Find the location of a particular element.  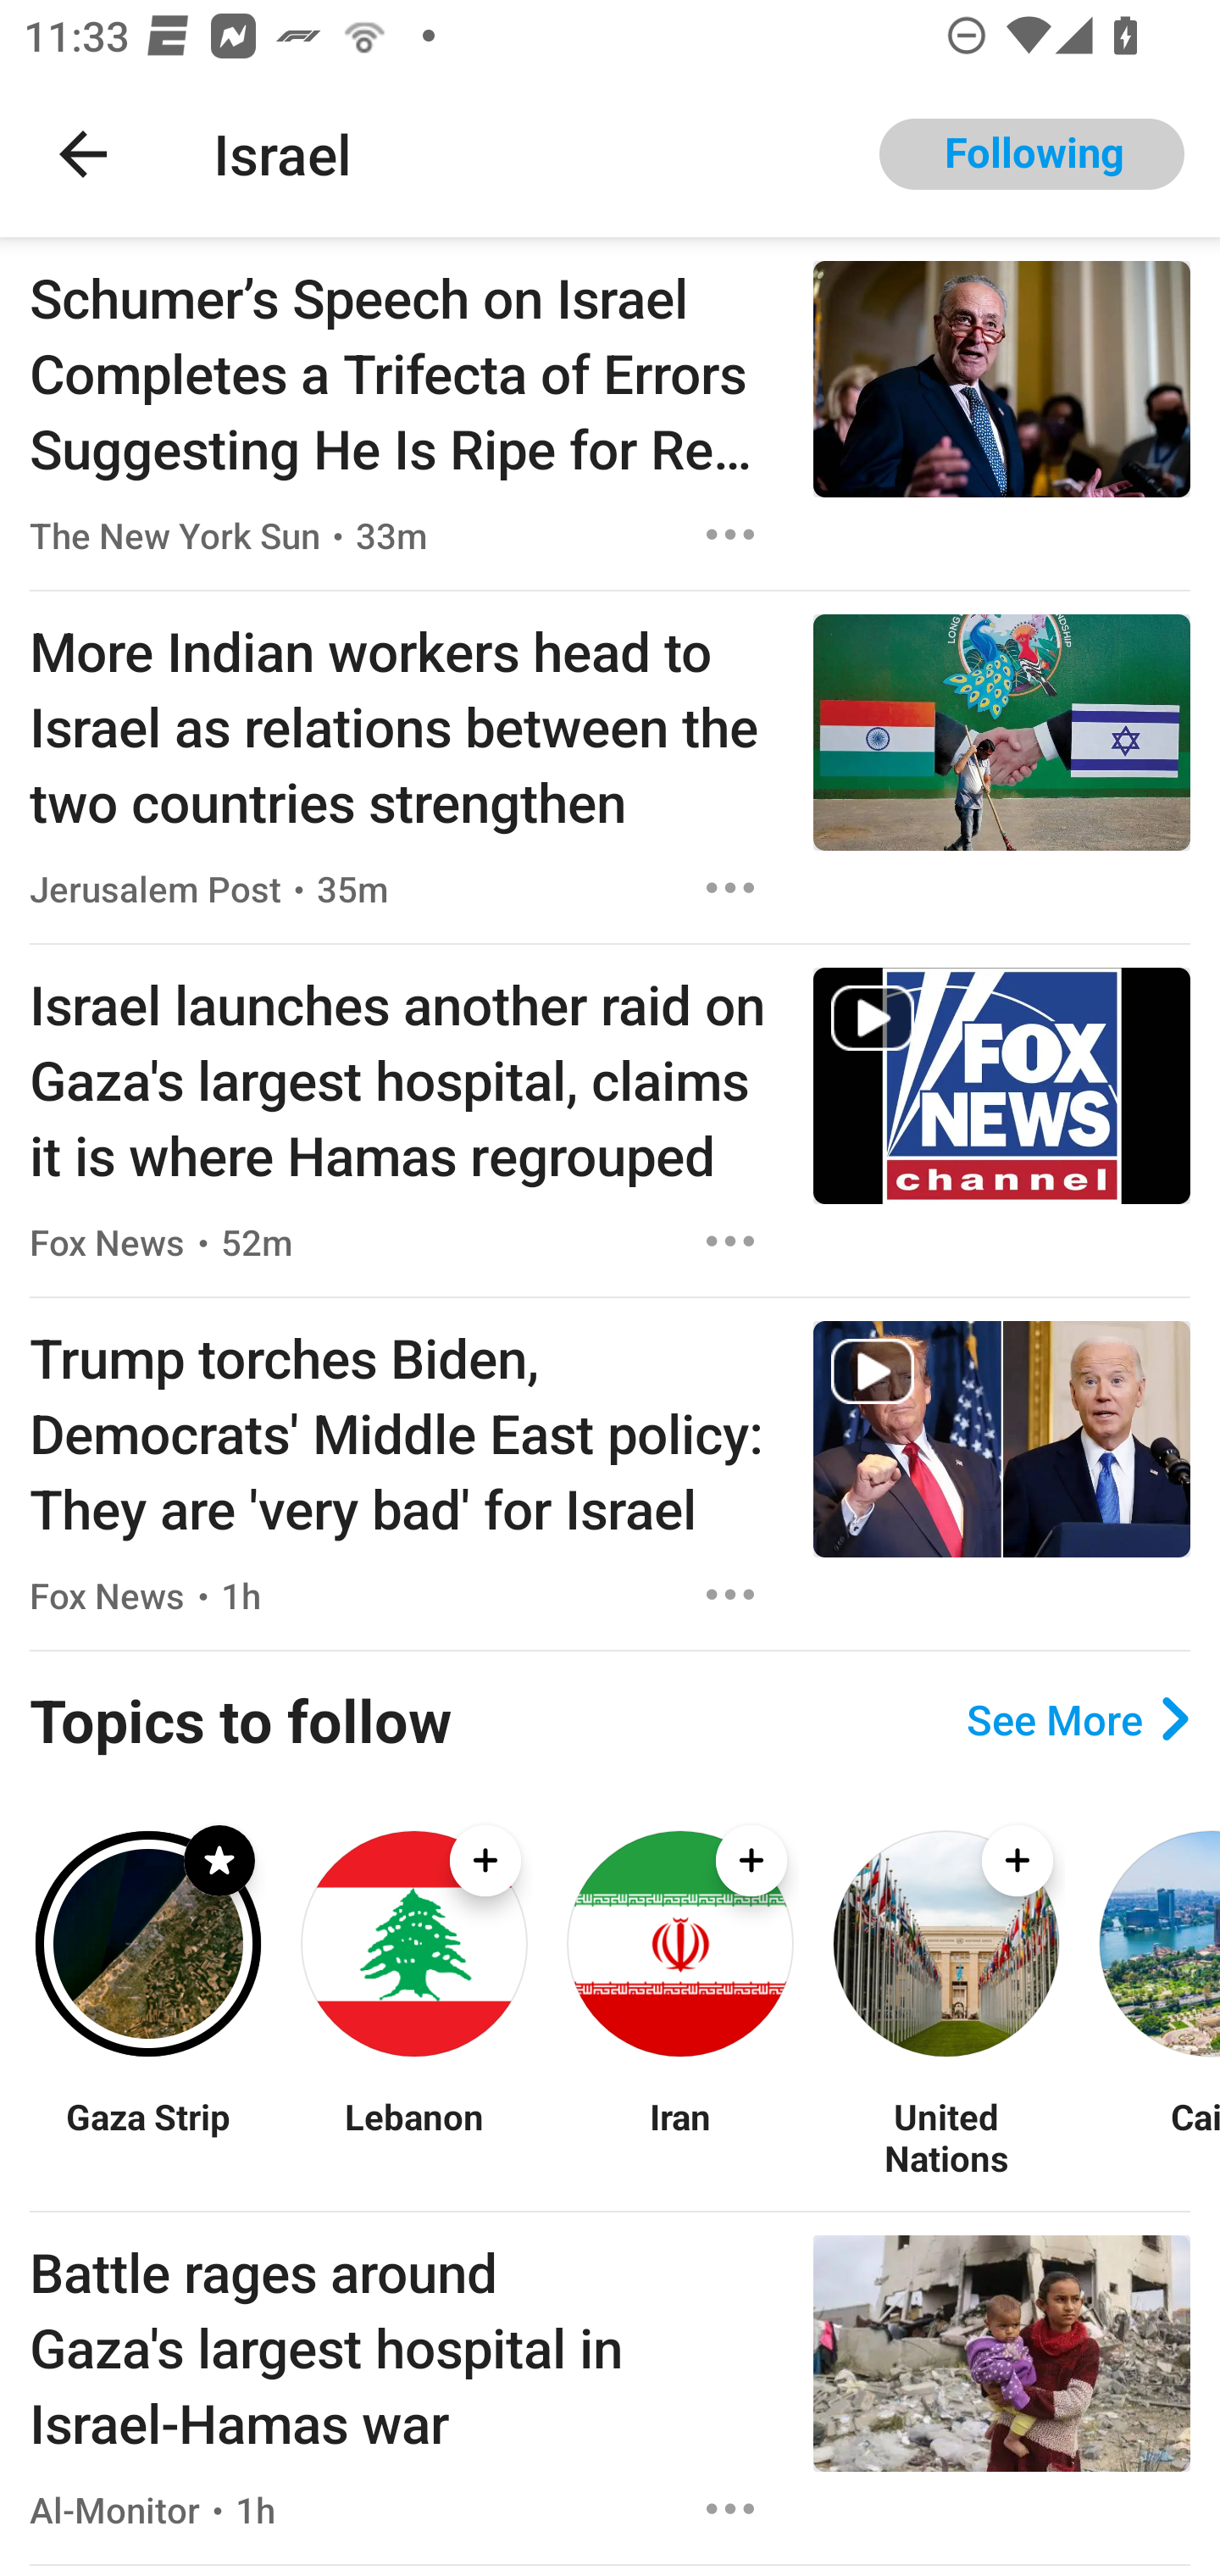

Options is located at coordinates (730, 1595).